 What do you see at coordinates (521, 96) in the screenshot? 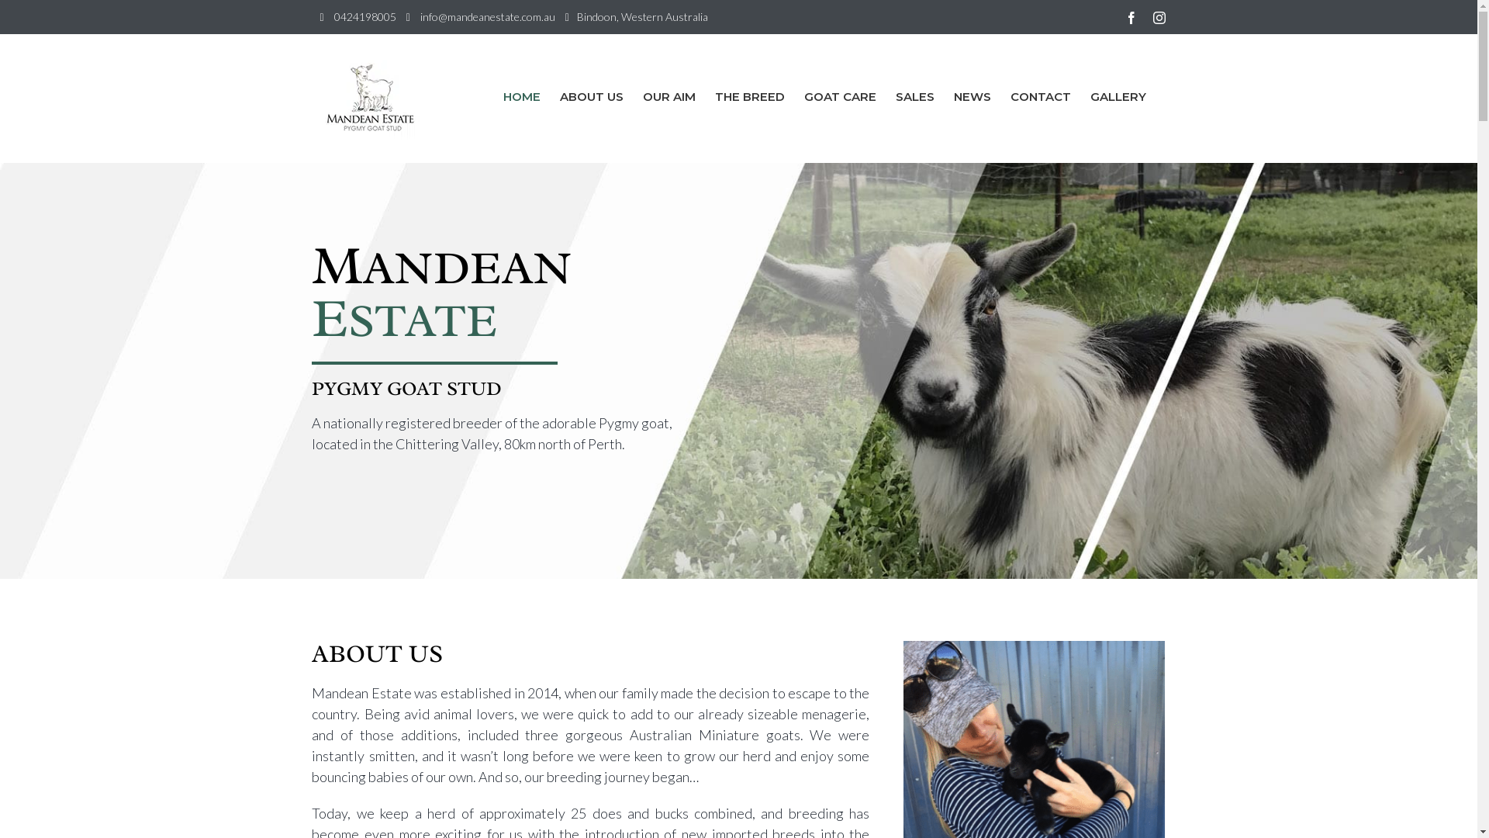
I see `HOME` at bounding box center [521, 96].